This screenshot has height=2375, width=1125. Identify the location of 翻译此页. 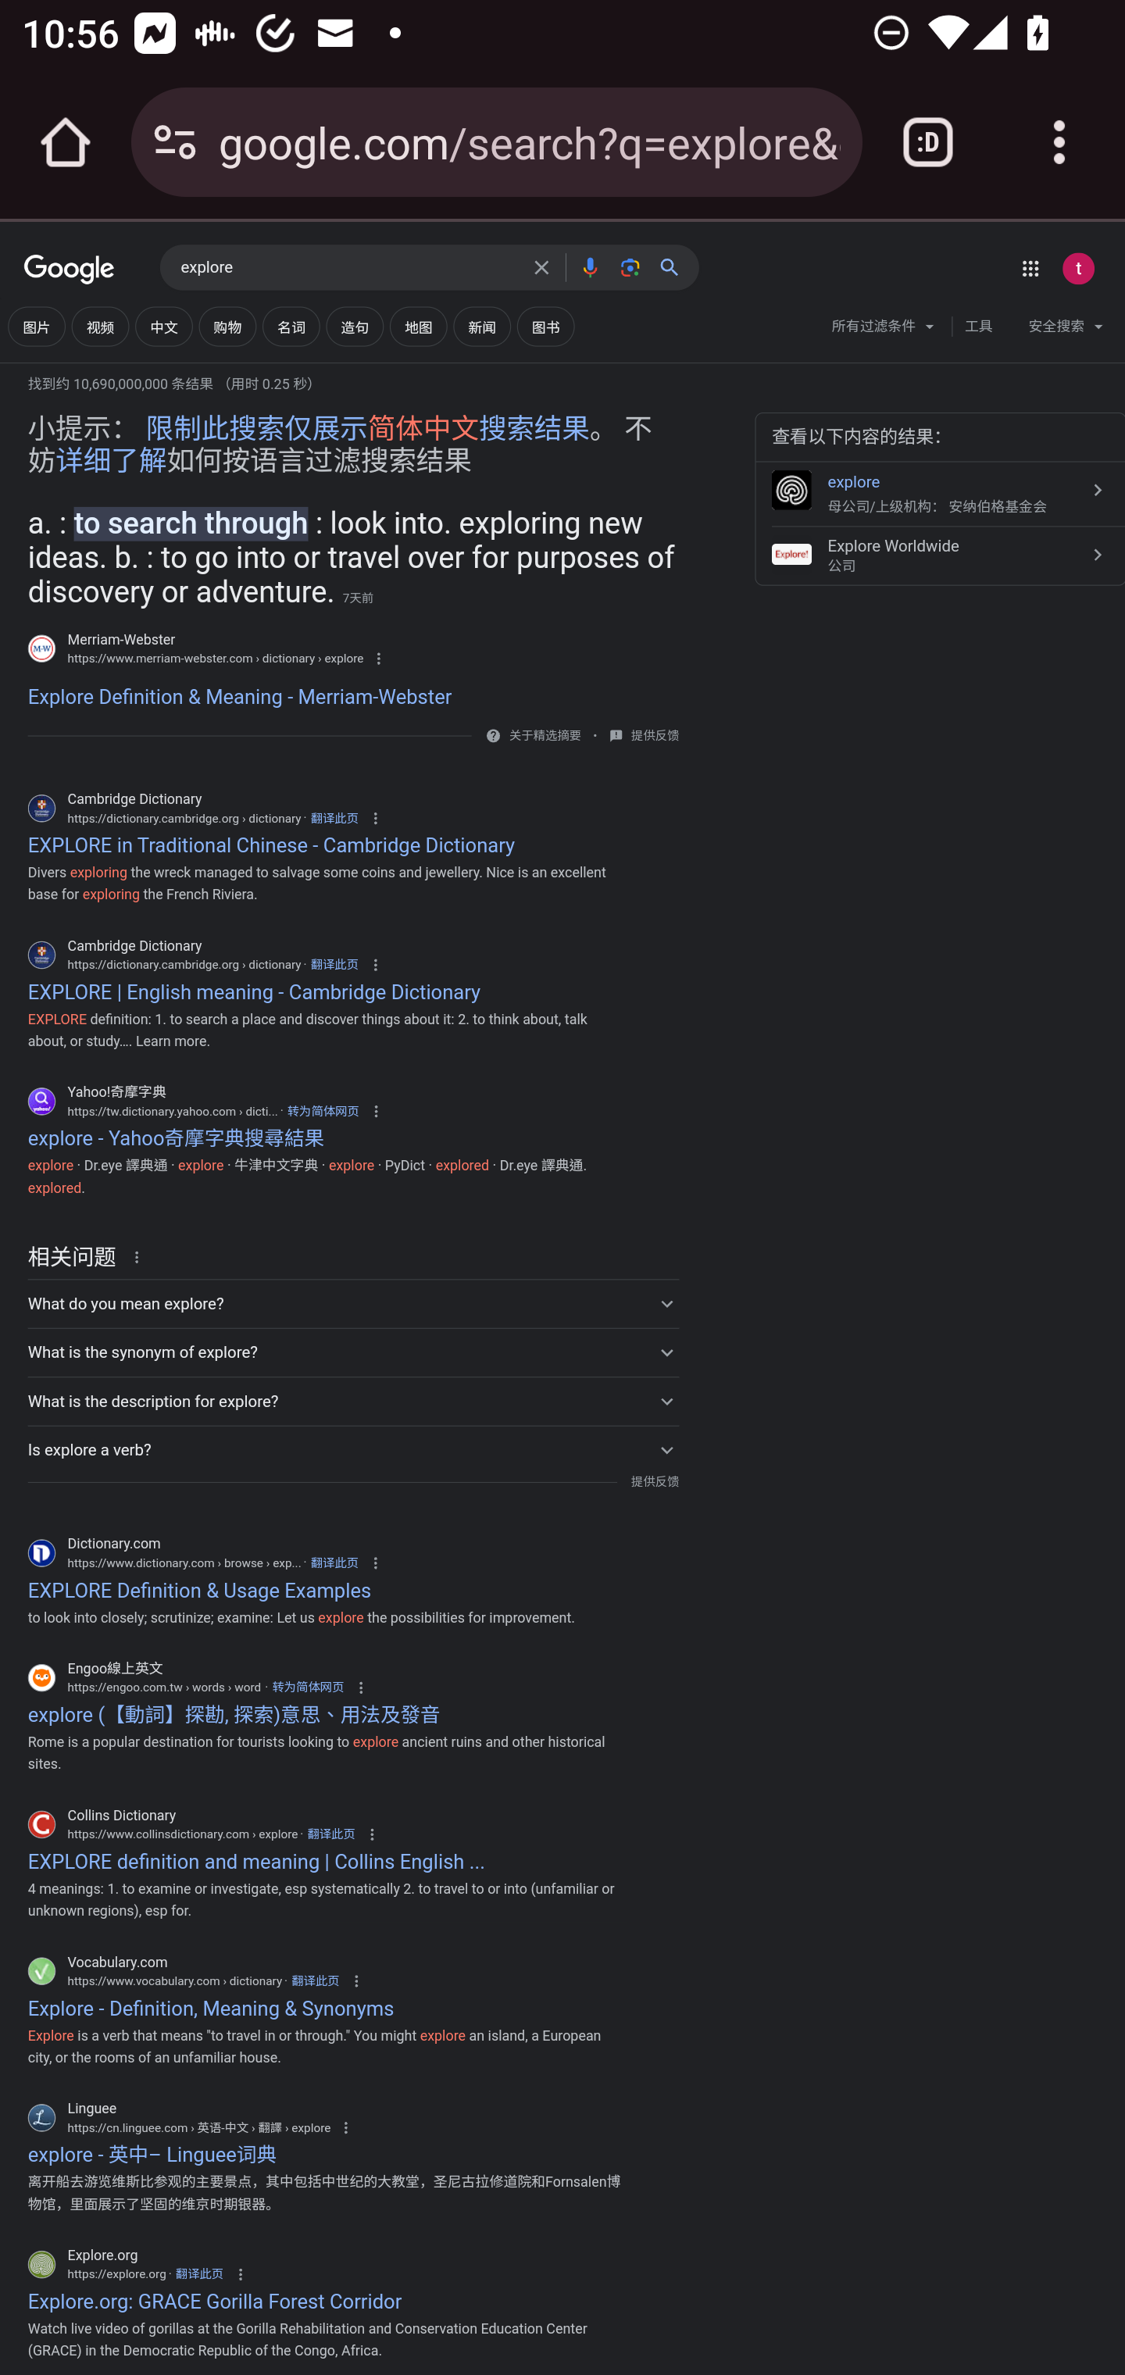
(334, 964).